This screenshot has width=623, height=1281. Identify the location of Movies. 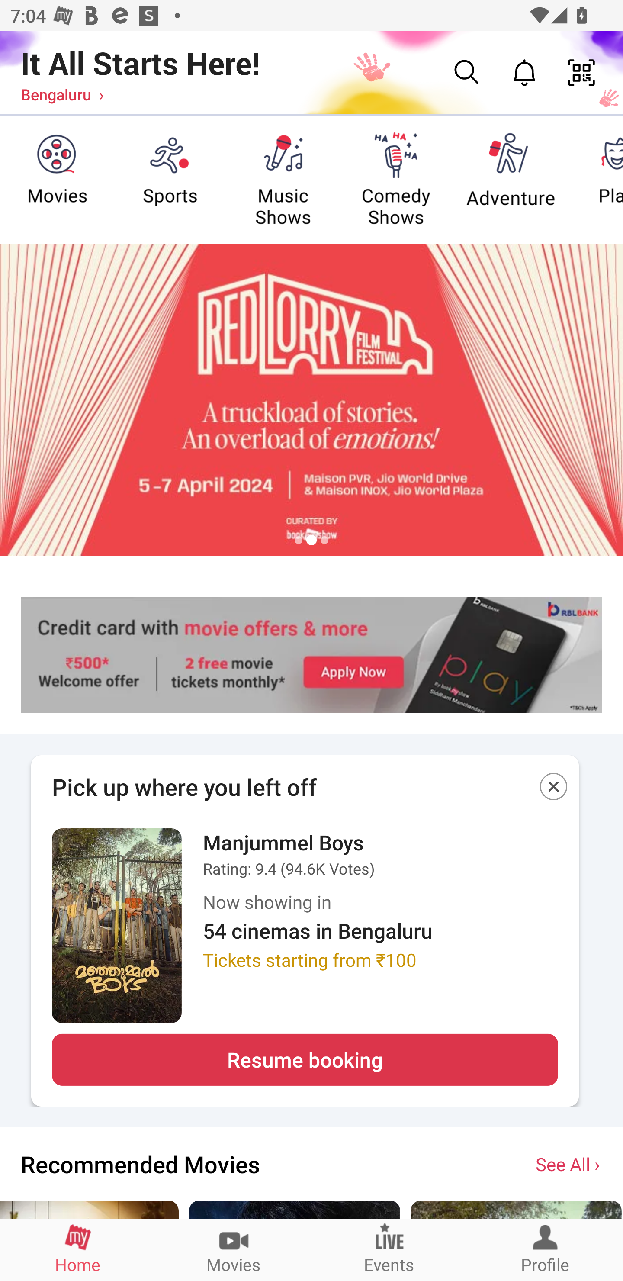
(234, 1249).